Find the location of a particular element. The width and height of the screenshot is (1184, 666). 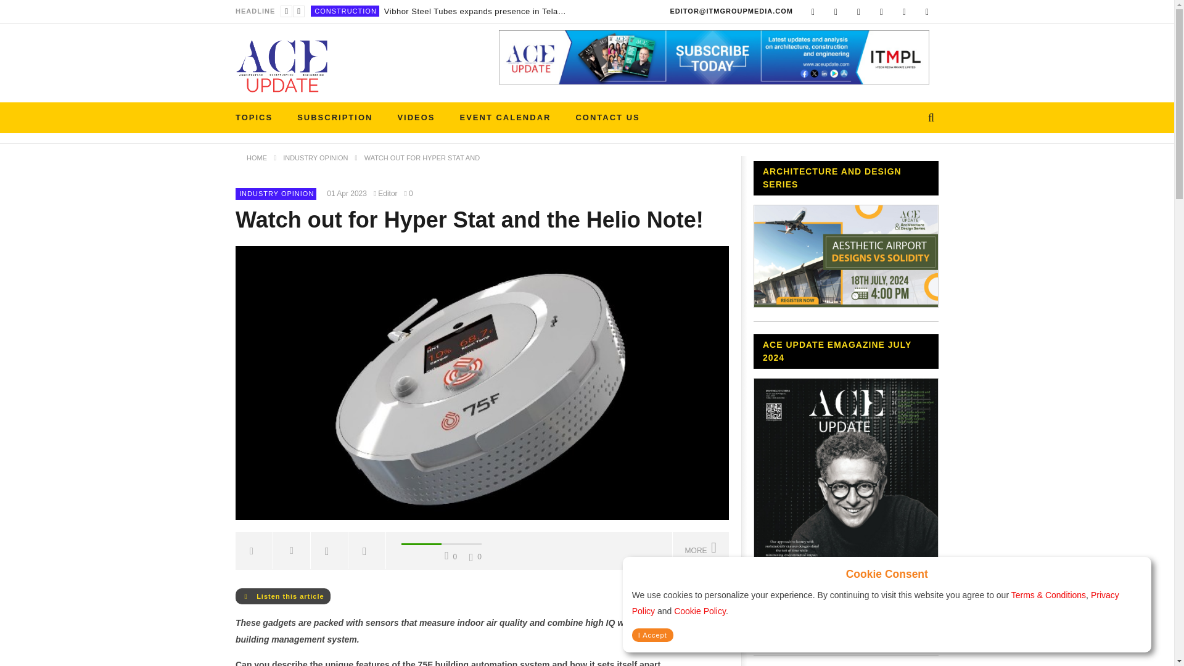

TOPICS is located at coordinates (254, 118).